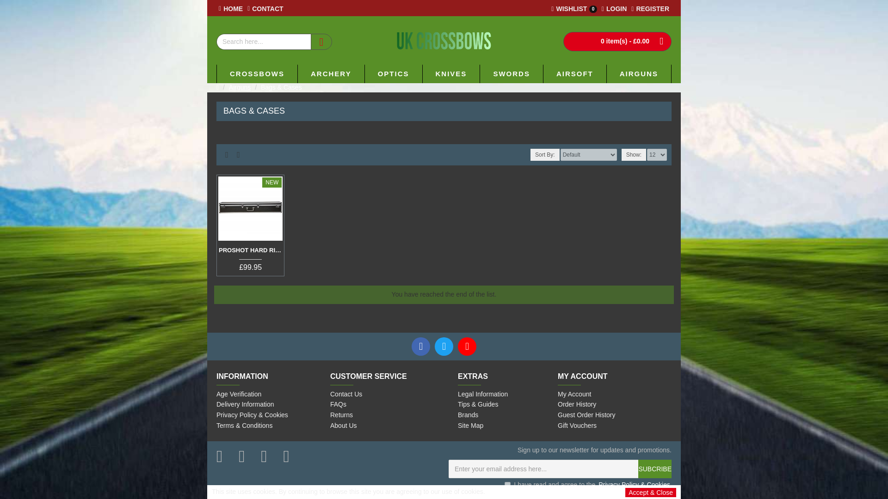 This screenshot has height=499, width=888. What do you see at coordinates (650, 9) in the screenshot?
I see `Proshot Hard Rifle Case ` at bounding box center [650, 9].